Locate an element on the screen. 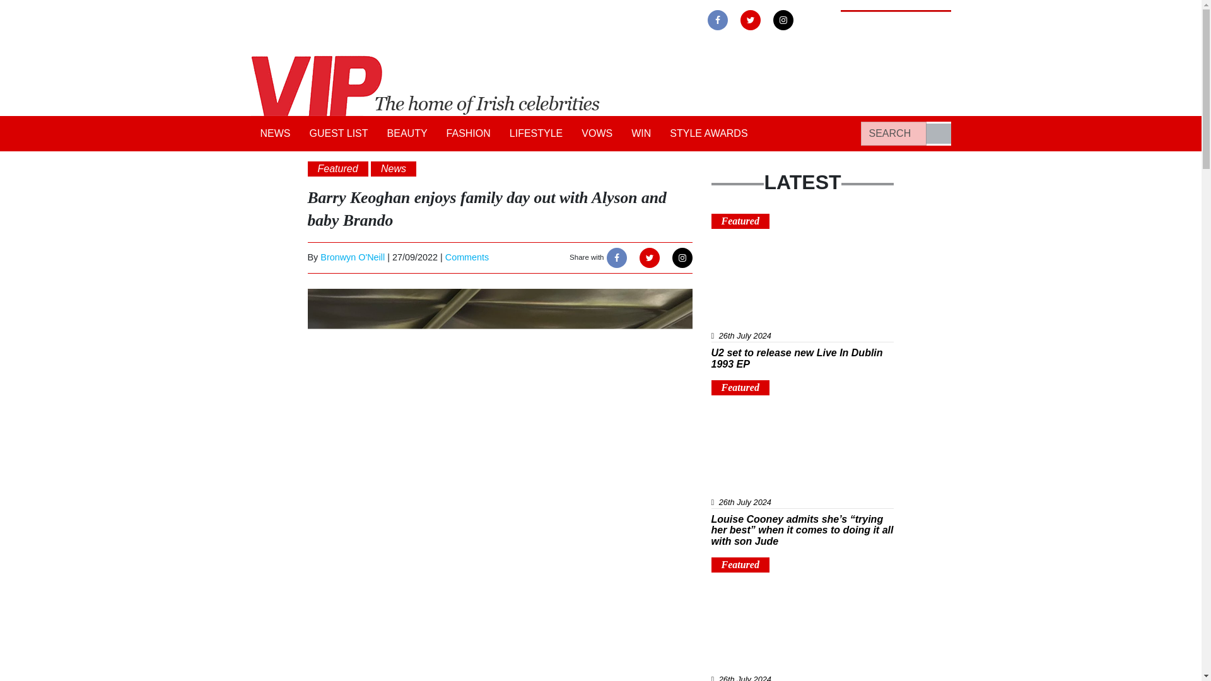 Image resolution: width=1211 pixels, height=681 pixels. BEAUTY is located at coordinates (407, 134).